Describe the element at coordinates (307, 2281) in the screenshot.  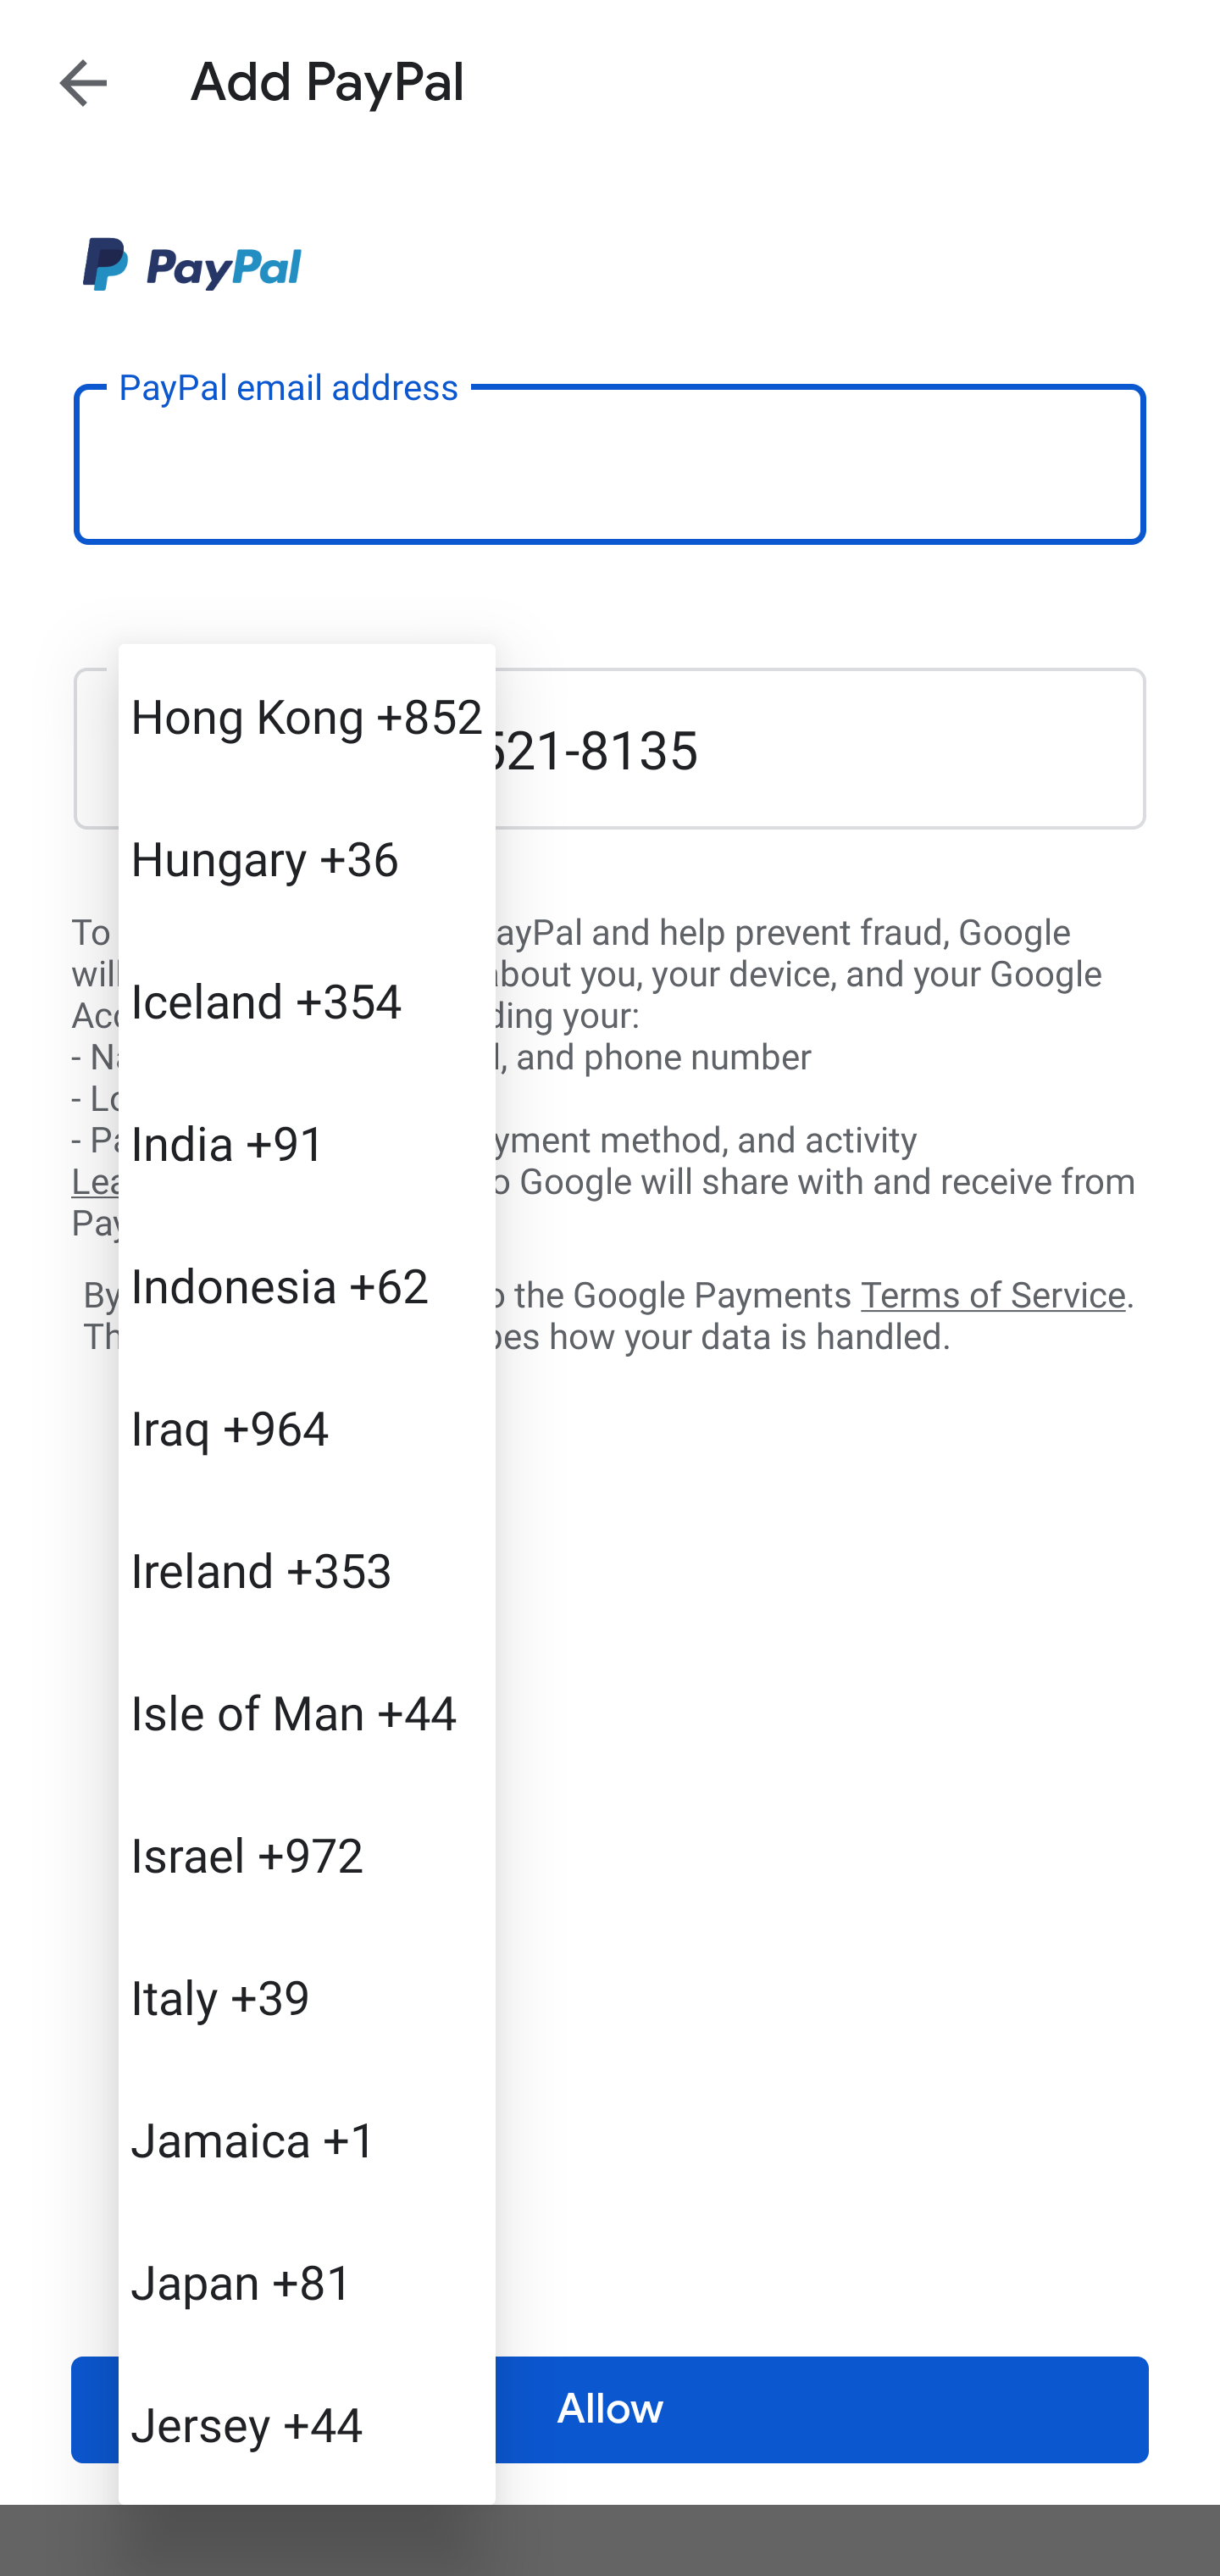
I see `Japan +81` at that location.